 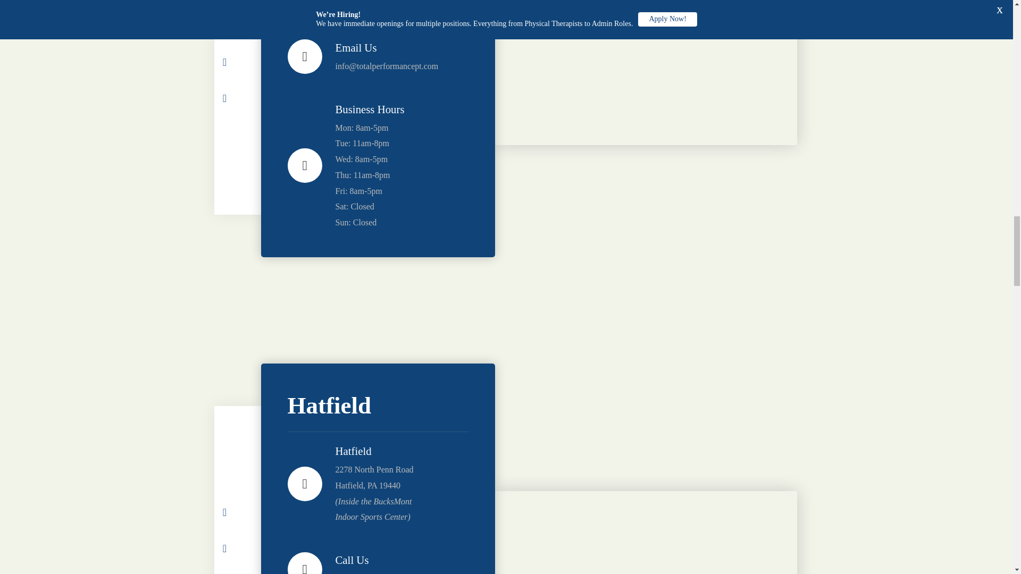 What do you see at coordinates (237, 10) in the screenshot?
I see `Twitter` at bounding box center [237, 10].